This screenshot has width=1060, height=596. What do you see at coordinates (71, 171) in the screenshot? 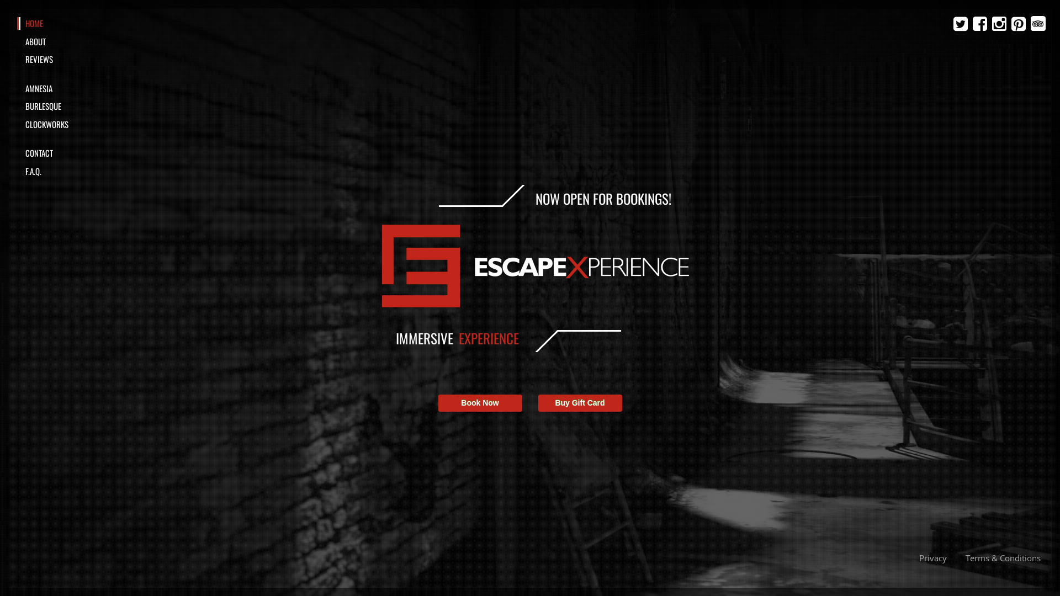
I see `F.A.Q.` at bounding box center [71, 171].